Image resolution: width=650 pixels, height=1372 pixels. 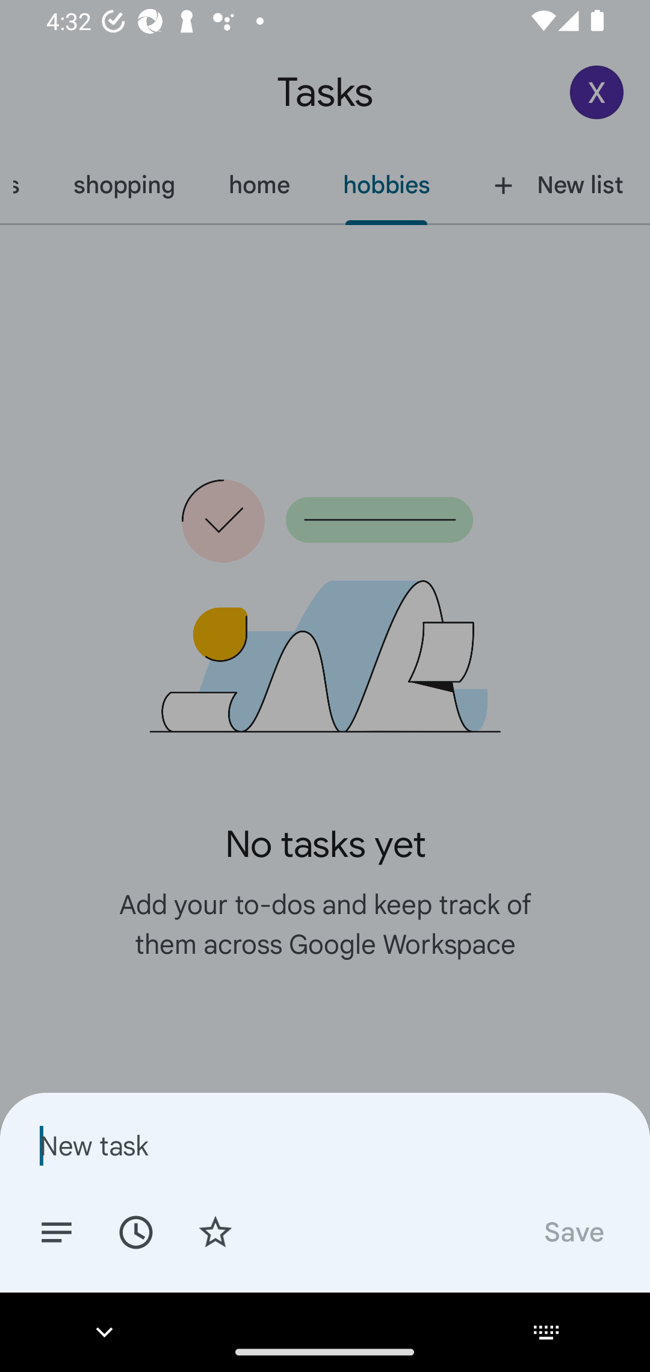 I want to click on Add star, so click(x=215, y=1231).